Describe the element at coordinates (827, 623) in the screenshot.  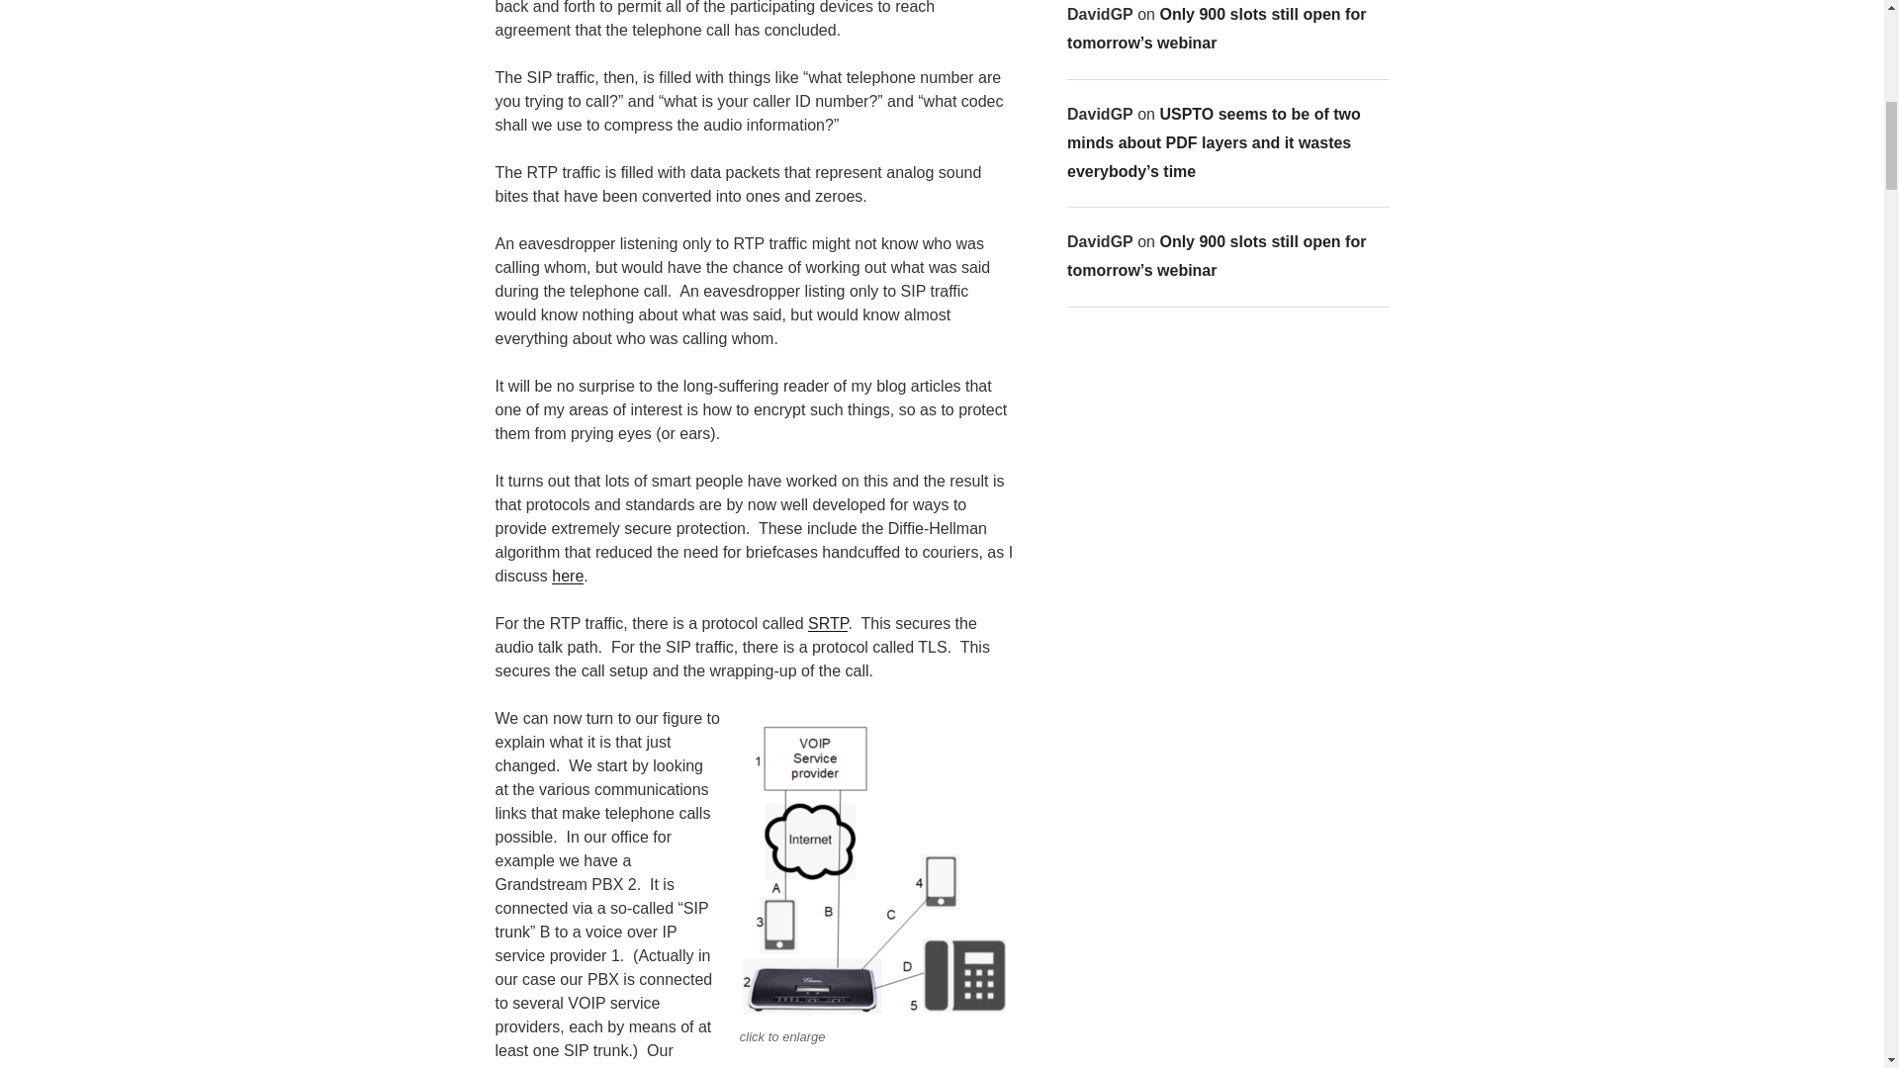
I see `SRTP` at that location.